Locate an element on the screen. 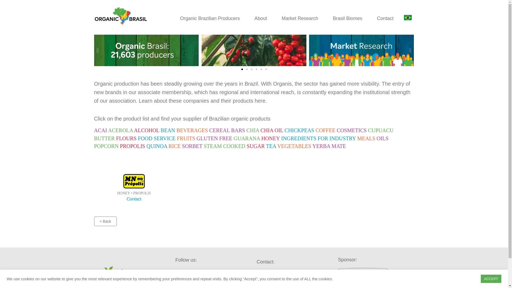 The image size is (512, 288). ALCOHOL is located at coordinates (147, 130).